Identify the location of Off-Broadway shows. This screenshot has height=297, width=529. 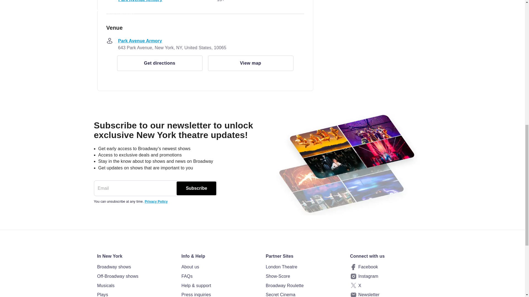
(136, 276).